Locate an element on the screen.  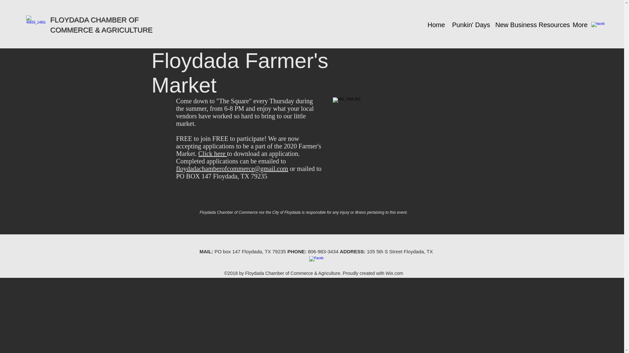
New Business Resources is located at coordinates (529, 25).